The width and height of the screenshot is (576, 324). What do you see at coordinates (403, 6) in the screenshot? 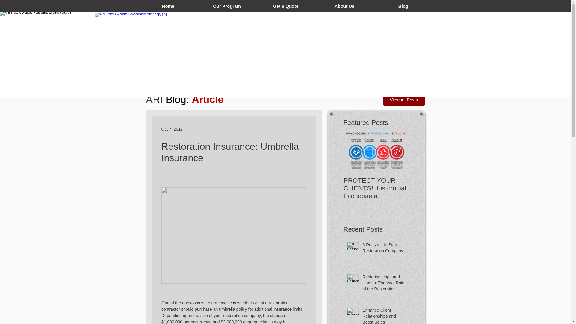
I see `Blog` at bounding box center [403, 6].